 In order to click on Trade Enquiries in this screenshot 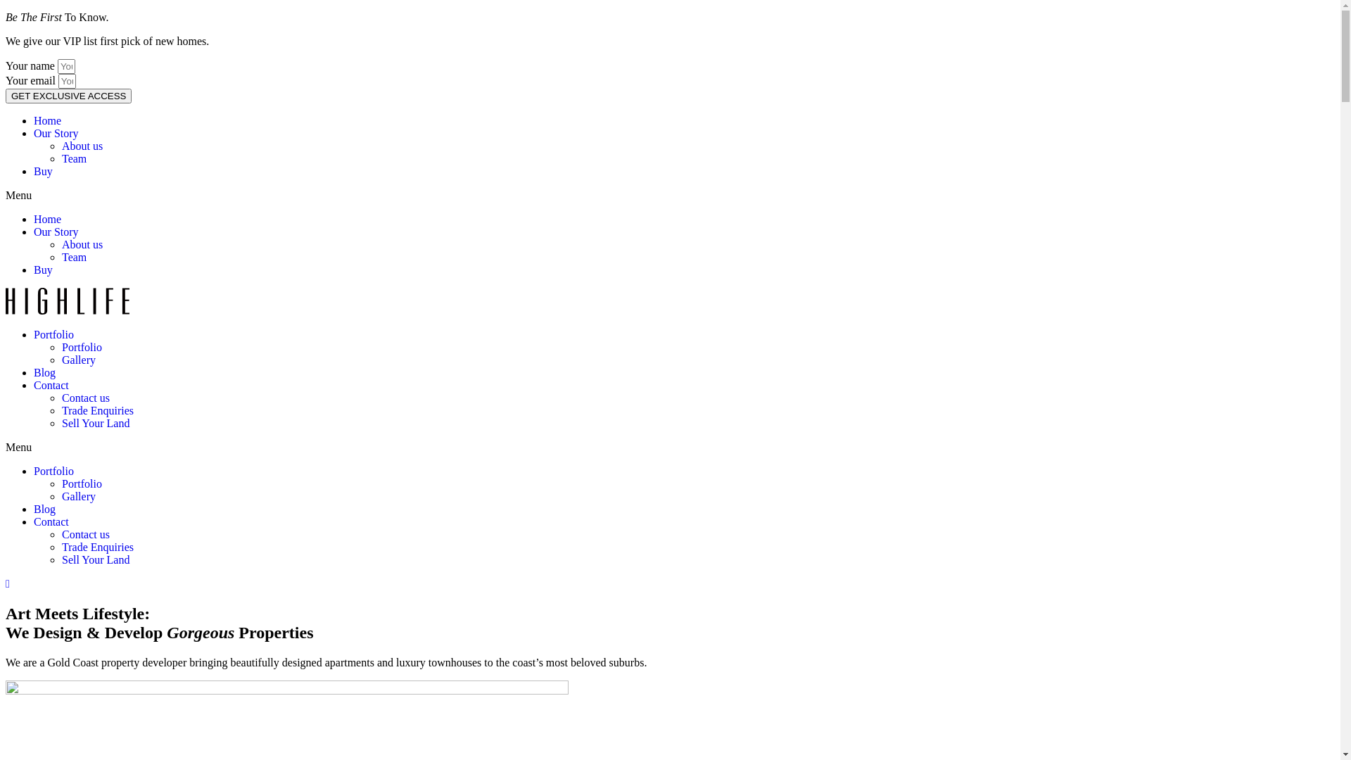, I will do `click(98, 411)`.